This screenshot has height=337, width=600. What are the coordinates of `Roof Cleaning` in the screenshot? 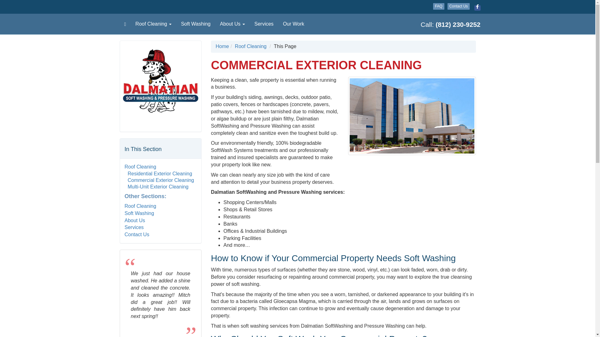 It's located at (251, 46).